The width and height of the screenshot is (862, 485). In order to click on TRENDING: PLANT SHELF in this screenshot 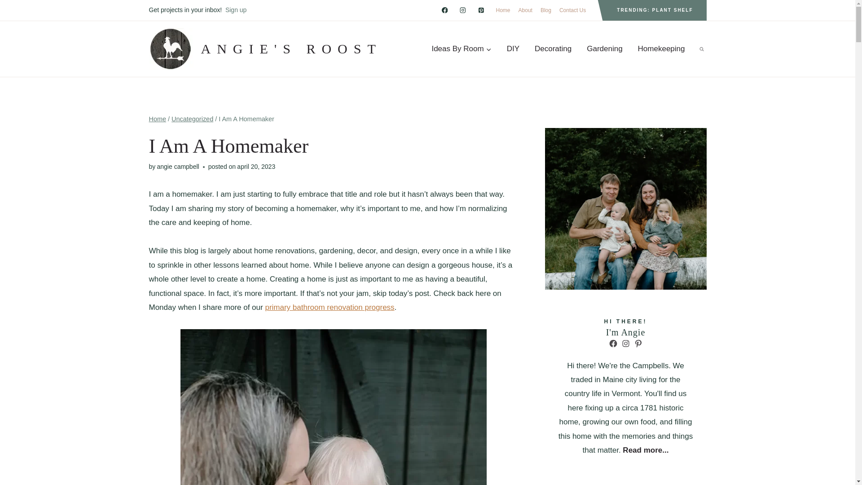, I will do `click(655, 10)`.